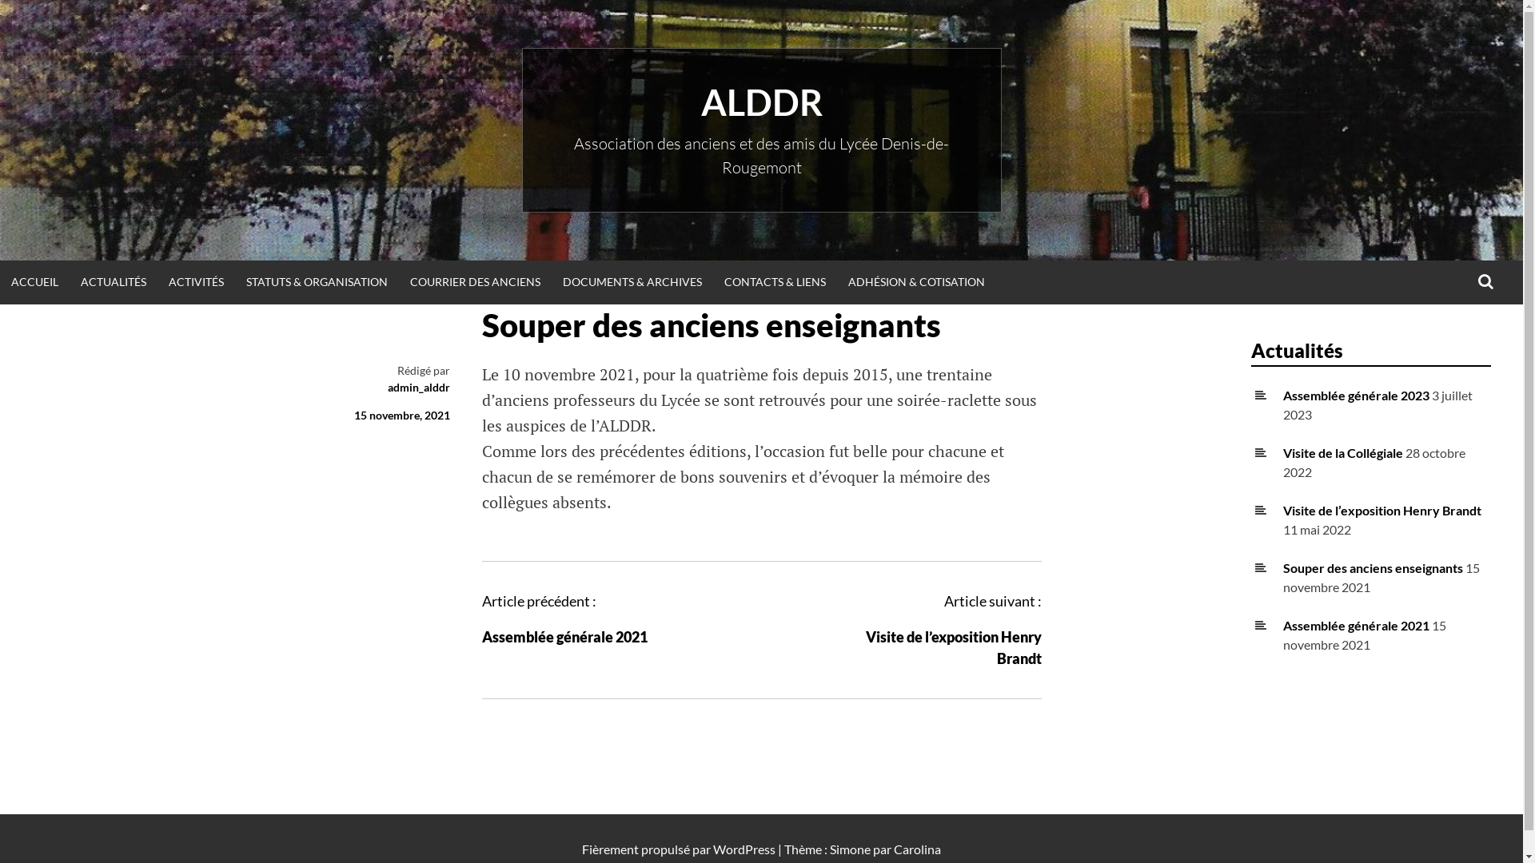  I want to click on RECHERCHE, so click(1485, 282).